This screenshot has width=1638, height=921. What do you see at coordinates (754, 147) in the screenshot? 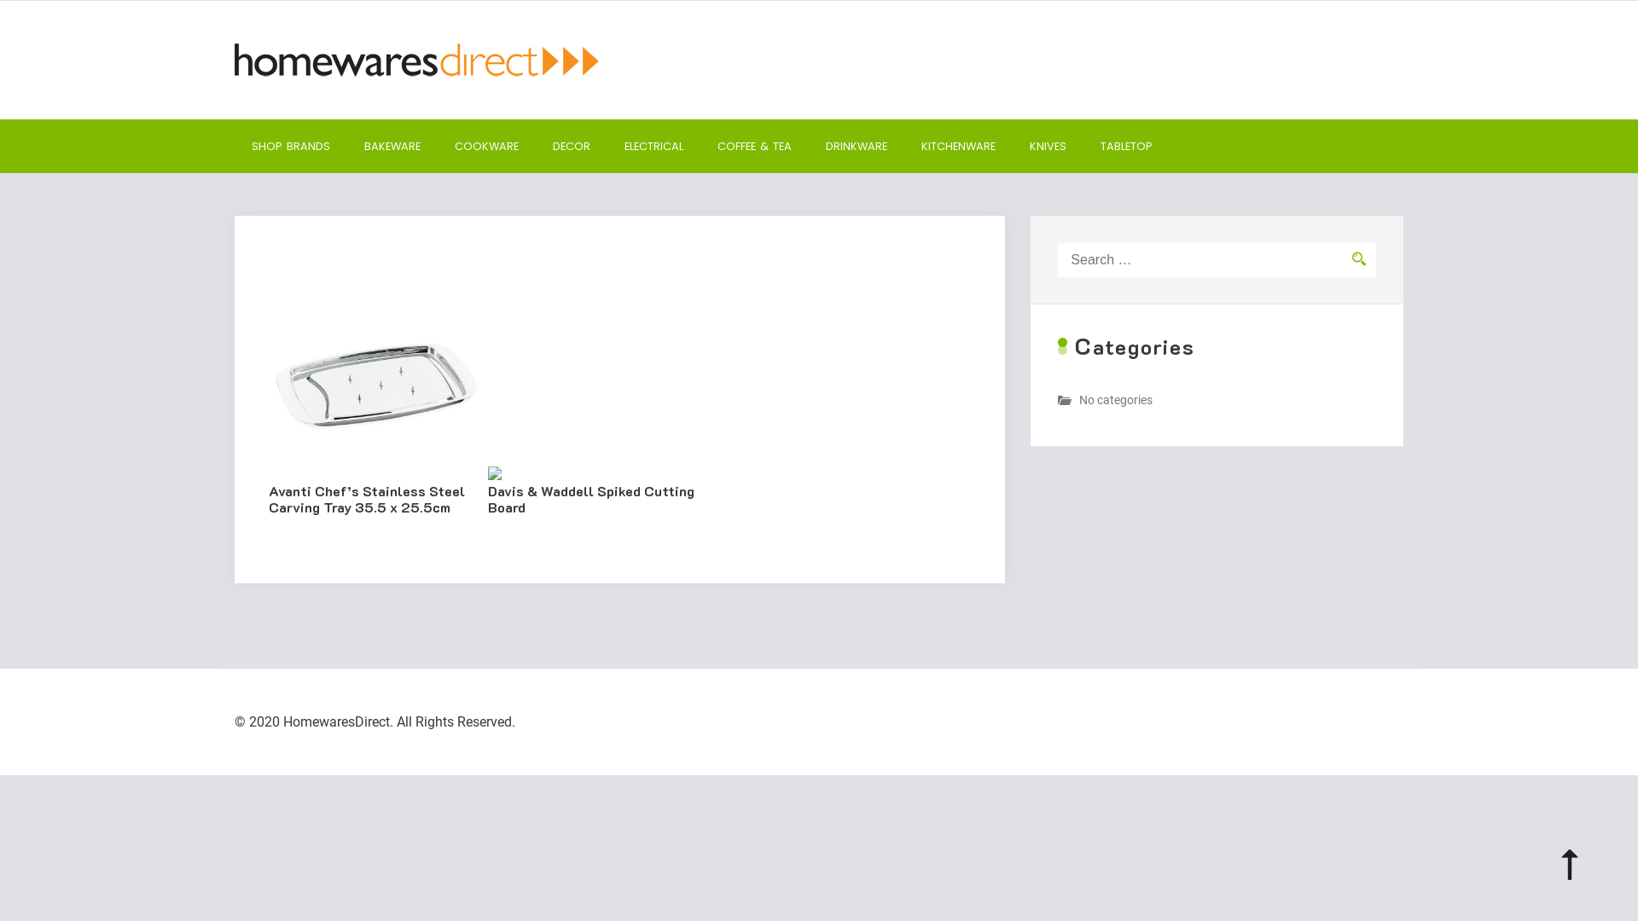
I see `COFFEE & TEA` at bounding box center [754, 147].